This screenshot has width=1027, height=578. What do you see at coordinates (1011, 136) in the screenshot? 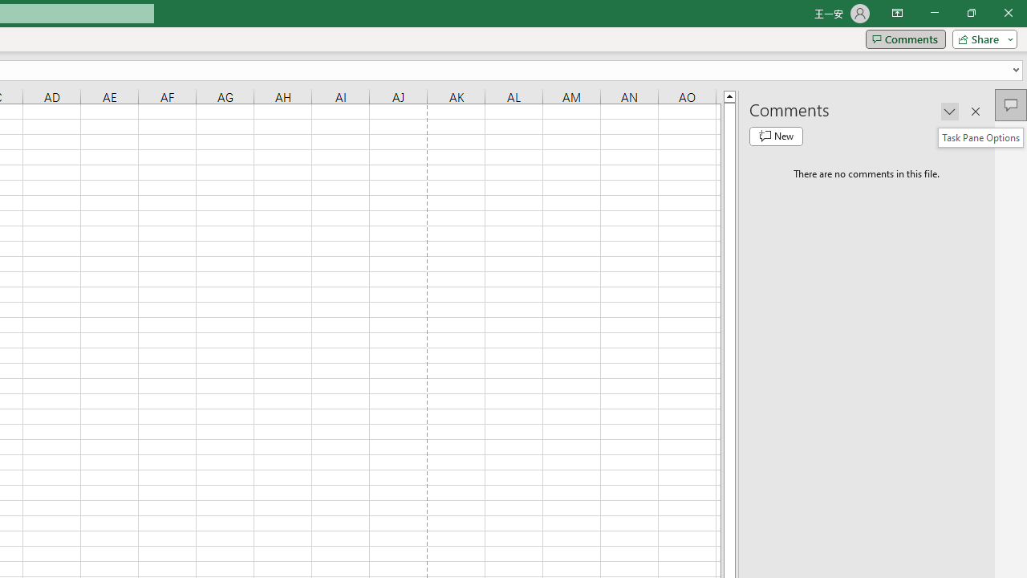
I see `Search` at bounding box center [1011, 136].